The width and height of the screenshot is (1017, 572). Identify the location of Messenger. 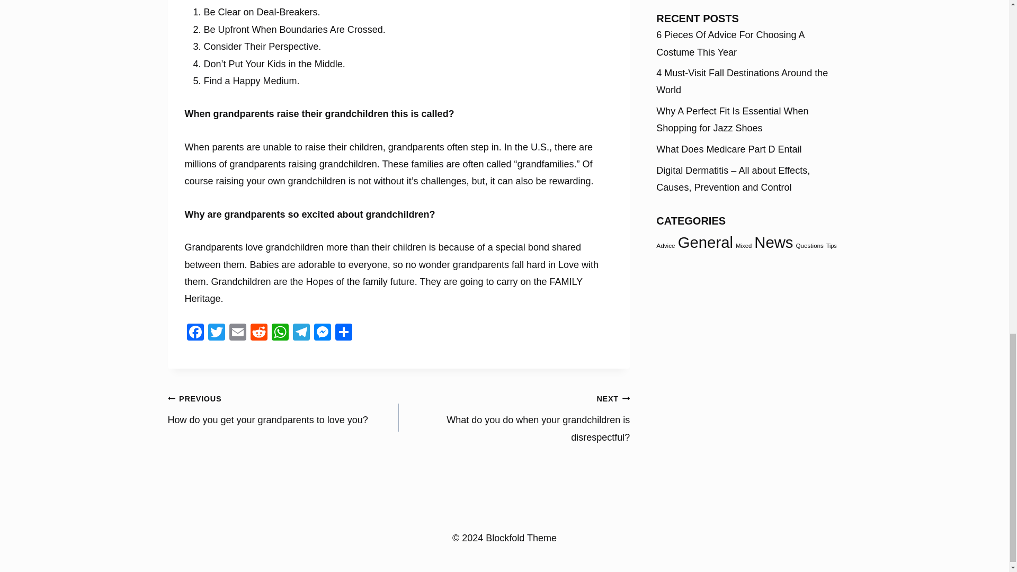
(322, 334).